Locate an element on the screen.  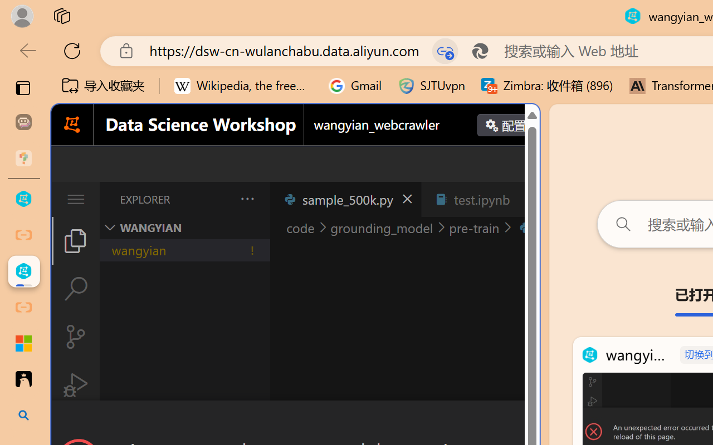
Adjust indents and spacing - Microsoft Support is located at coordinates (23, 343).